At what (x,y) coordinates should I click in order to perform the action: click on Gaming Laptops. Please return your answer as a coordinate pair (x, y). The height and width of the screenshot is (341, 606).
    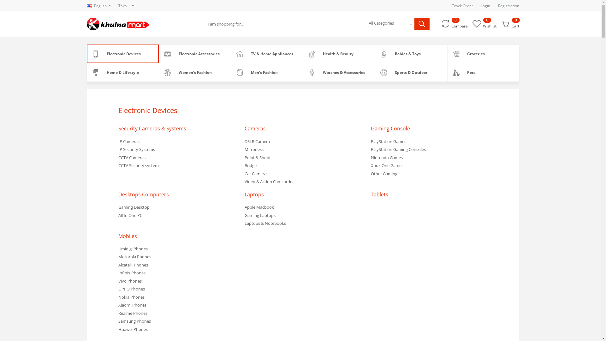
    Looking at the image, I should click on (303, 216).